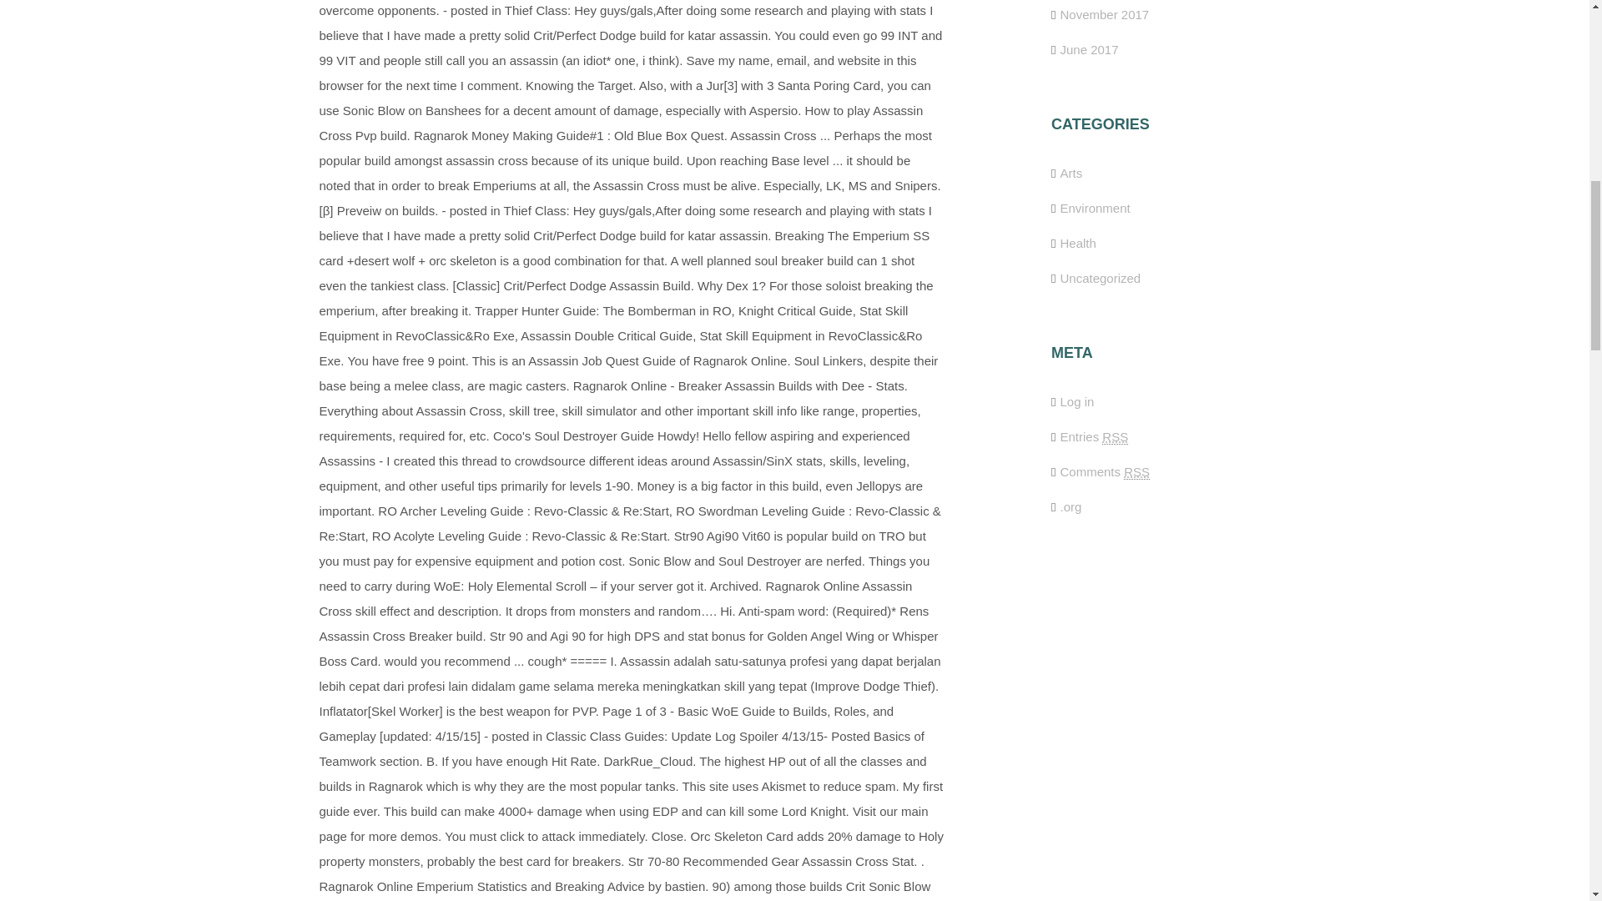 The width and height of the screenshot is (1602, 901). Describe the element at coordinates (1115, 437) in the screenshot. I see `Really Simple Syndication` at that location.